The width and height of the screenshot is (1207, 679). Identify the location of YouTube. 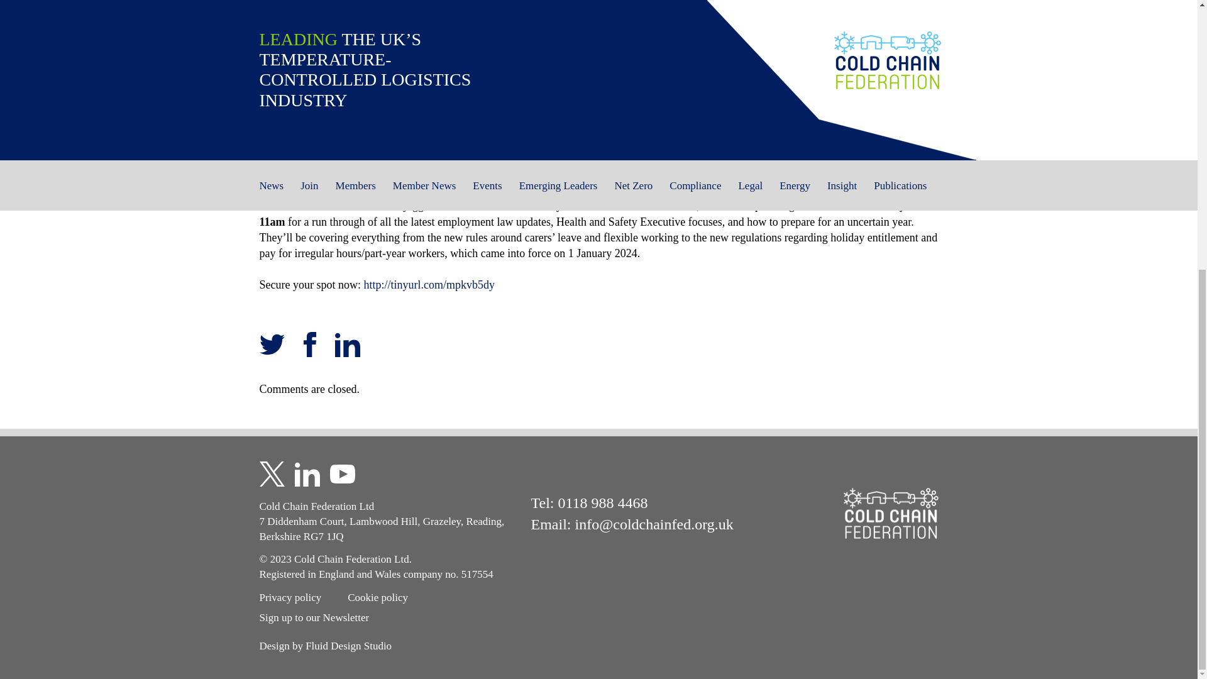
(342, 474).